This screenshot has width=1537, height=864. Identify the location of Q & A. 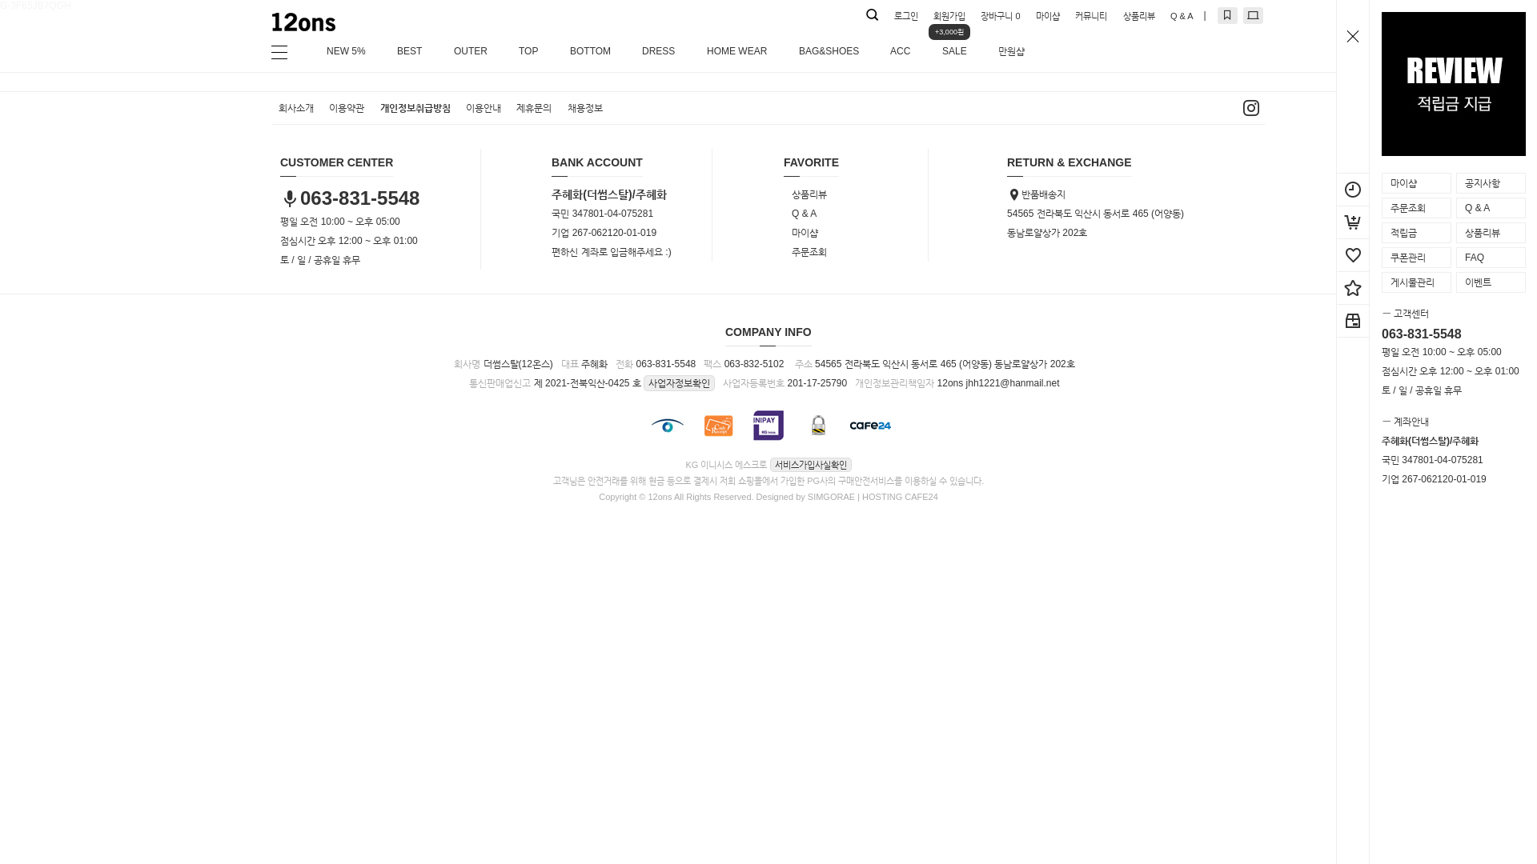
(1491, 208).